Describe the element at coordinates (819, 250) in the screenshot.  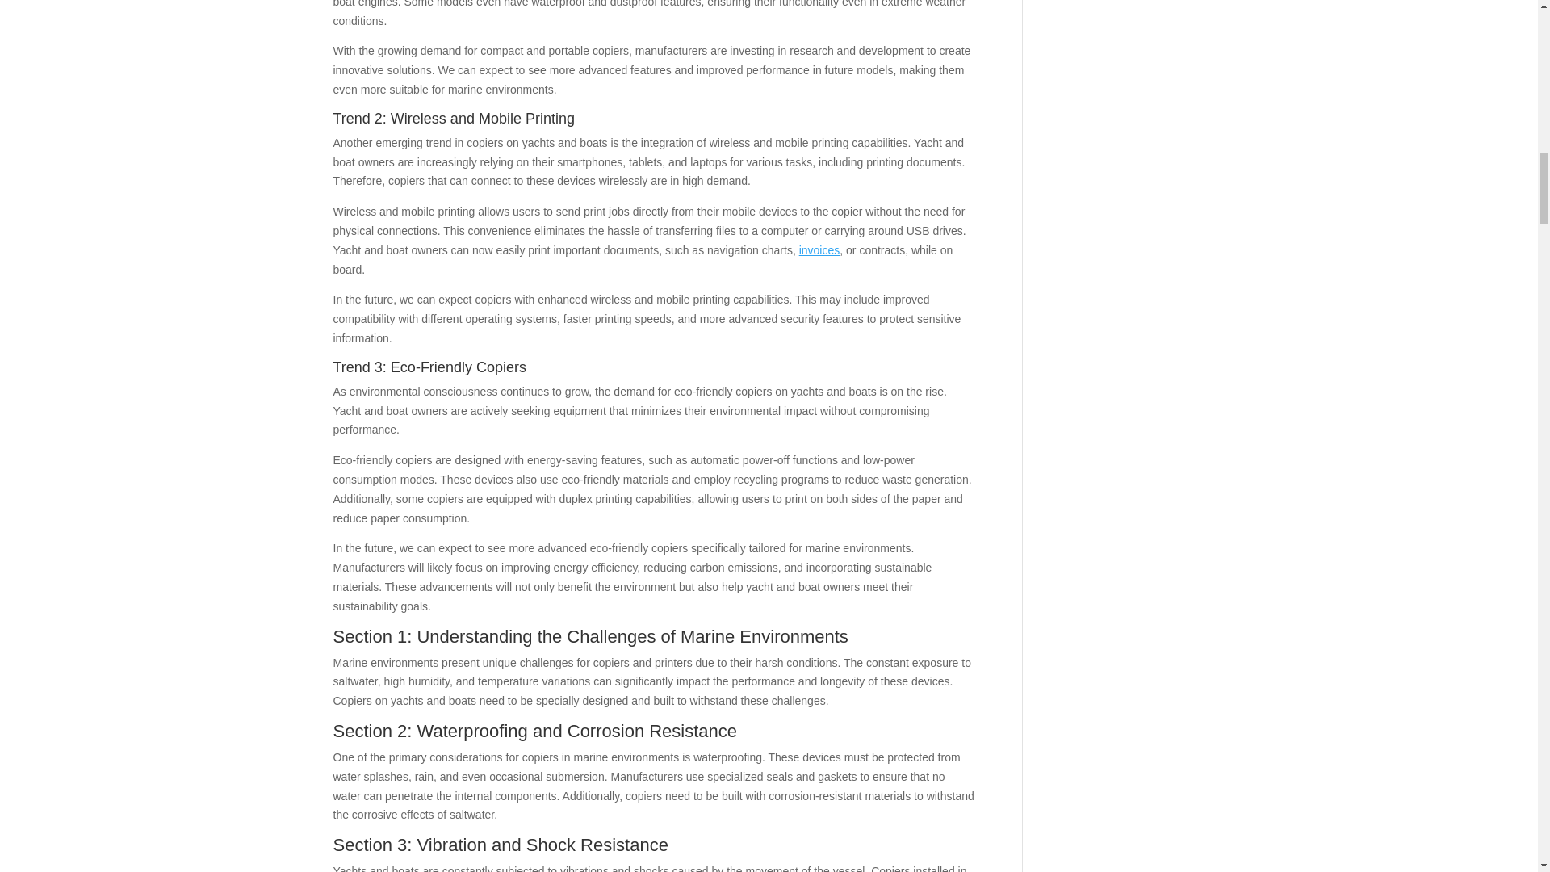
I see `invoices` at that location.